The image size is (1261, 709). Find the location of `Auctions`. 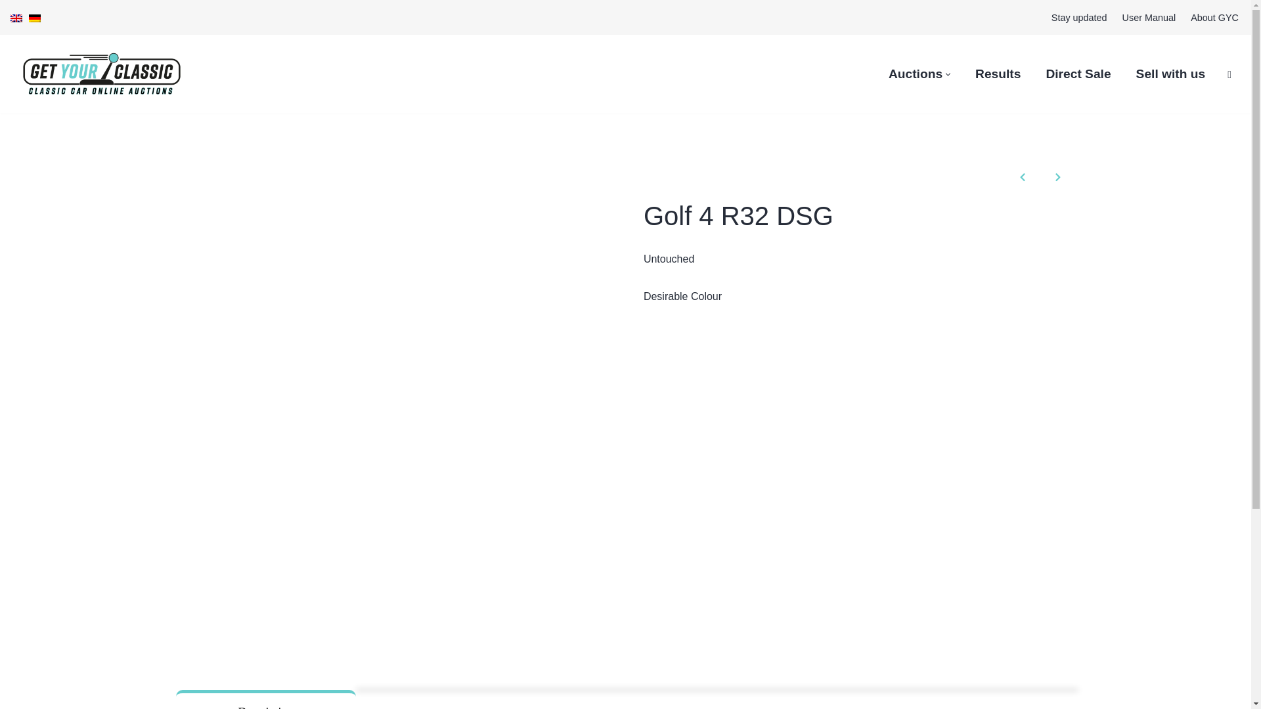

Auctions is located at coordinates (916, 74).